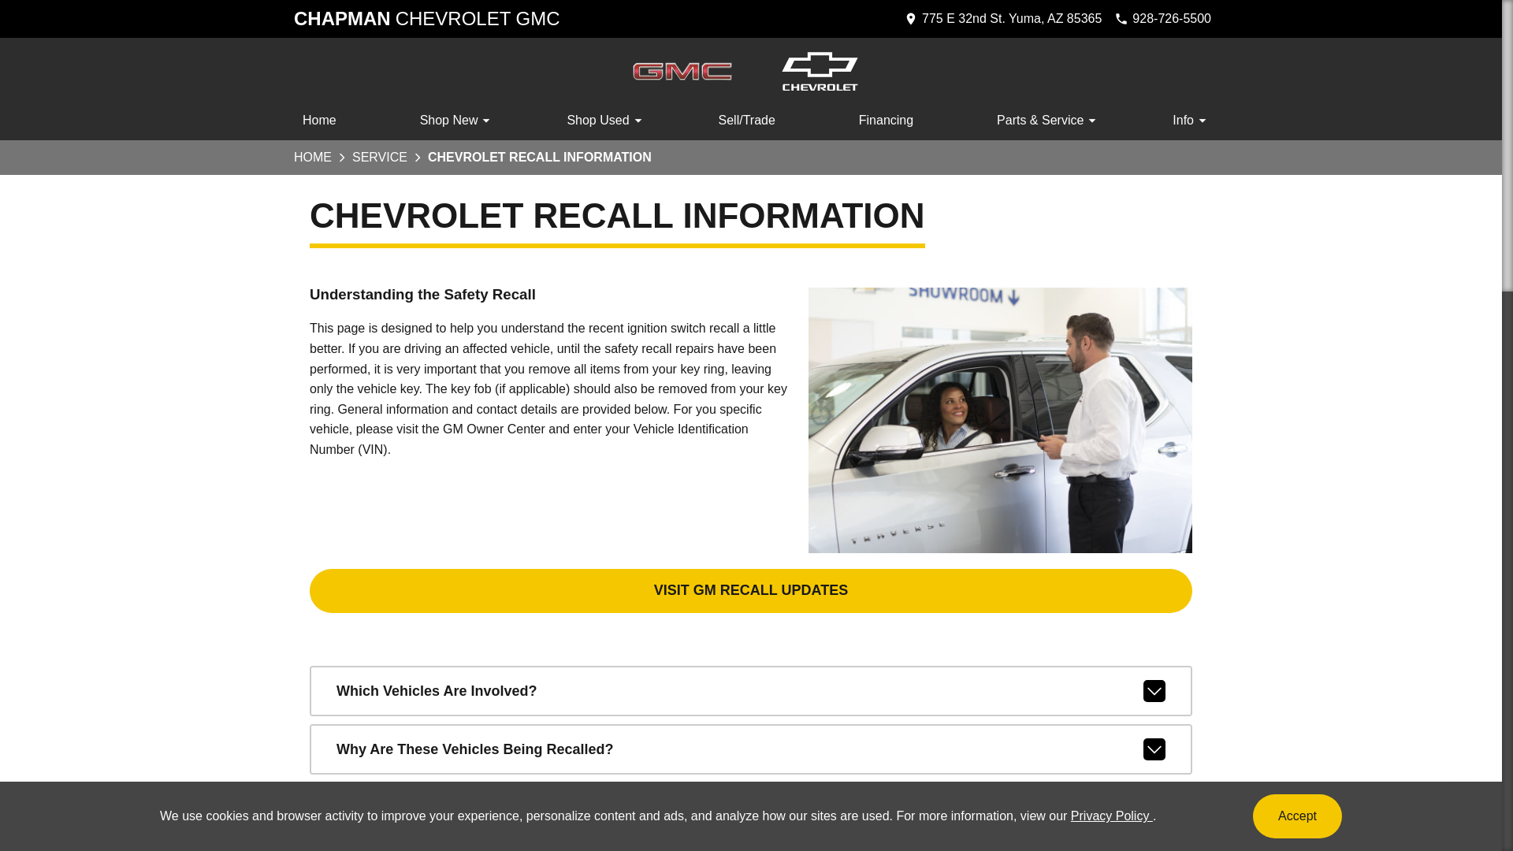 The height and width of the screenshot is (851, 1513). Describe the element at coordinates (1002, 19) in the screenshot. I see `show chat` at that location.